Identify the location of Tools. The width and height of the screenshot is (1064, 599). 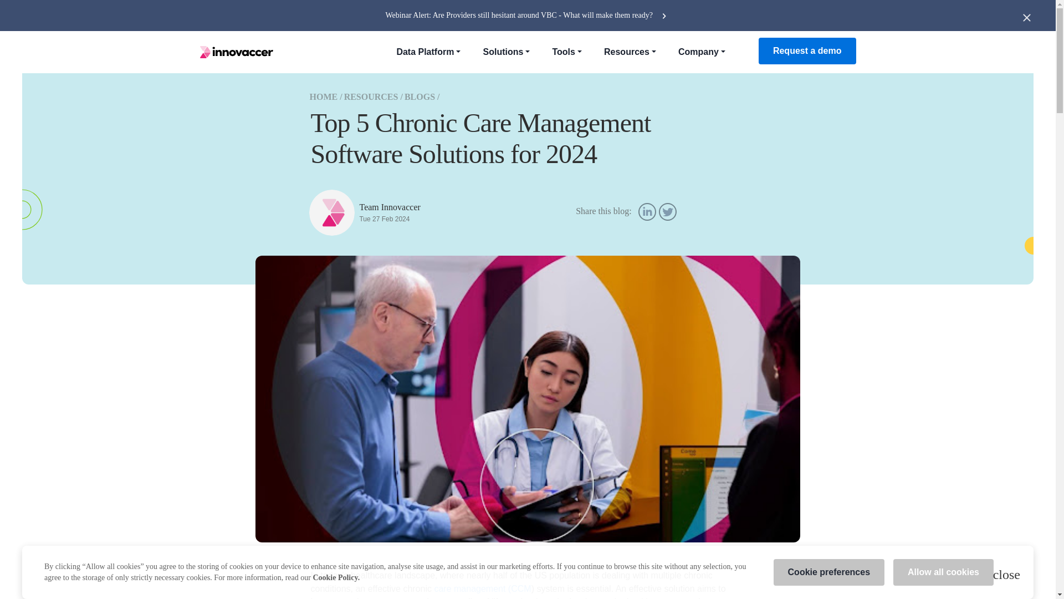
(566, 52).